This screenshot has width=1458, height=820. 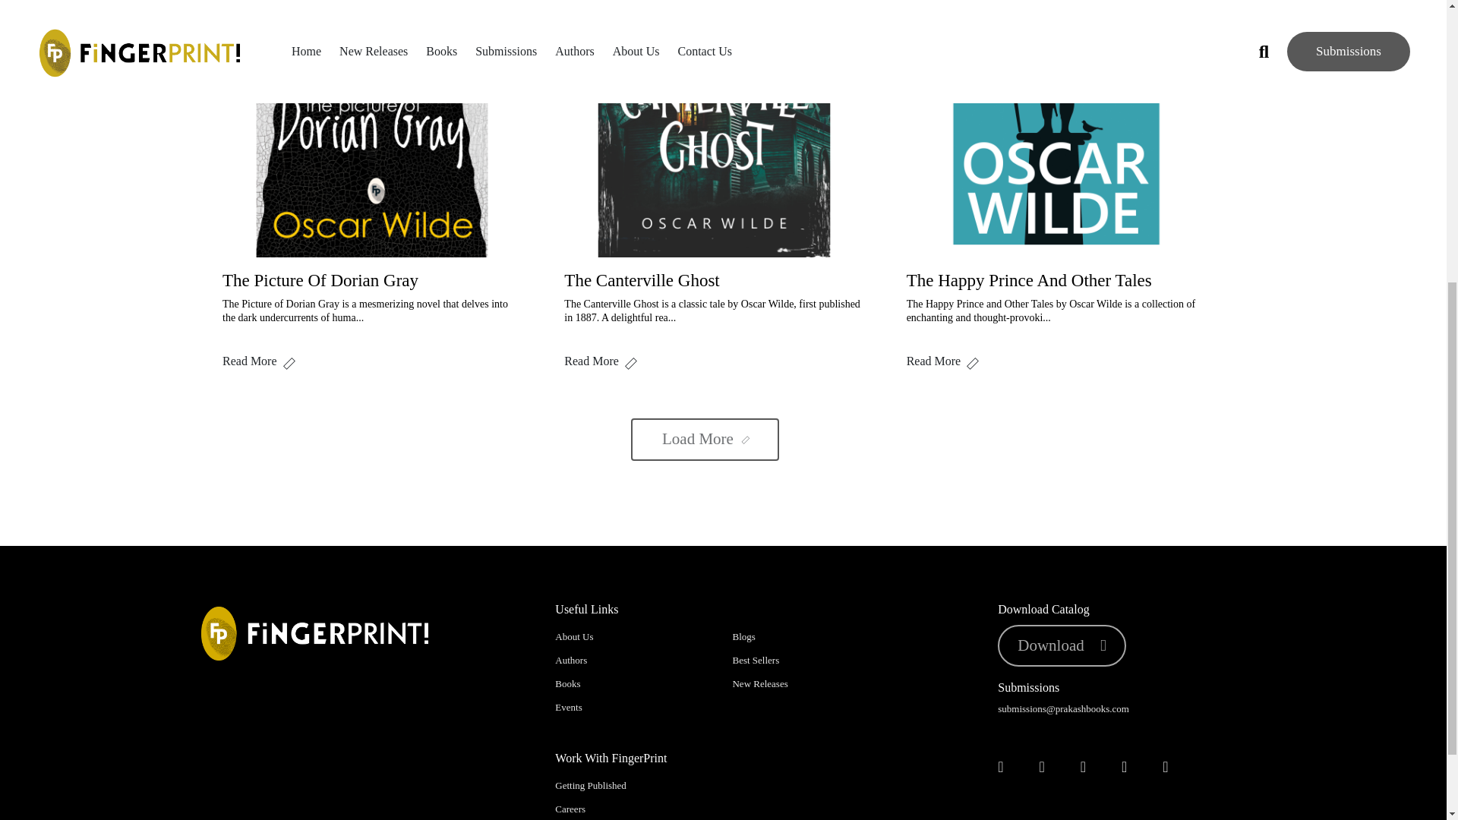 I want to click on Download, so click(x=1062, y=645).